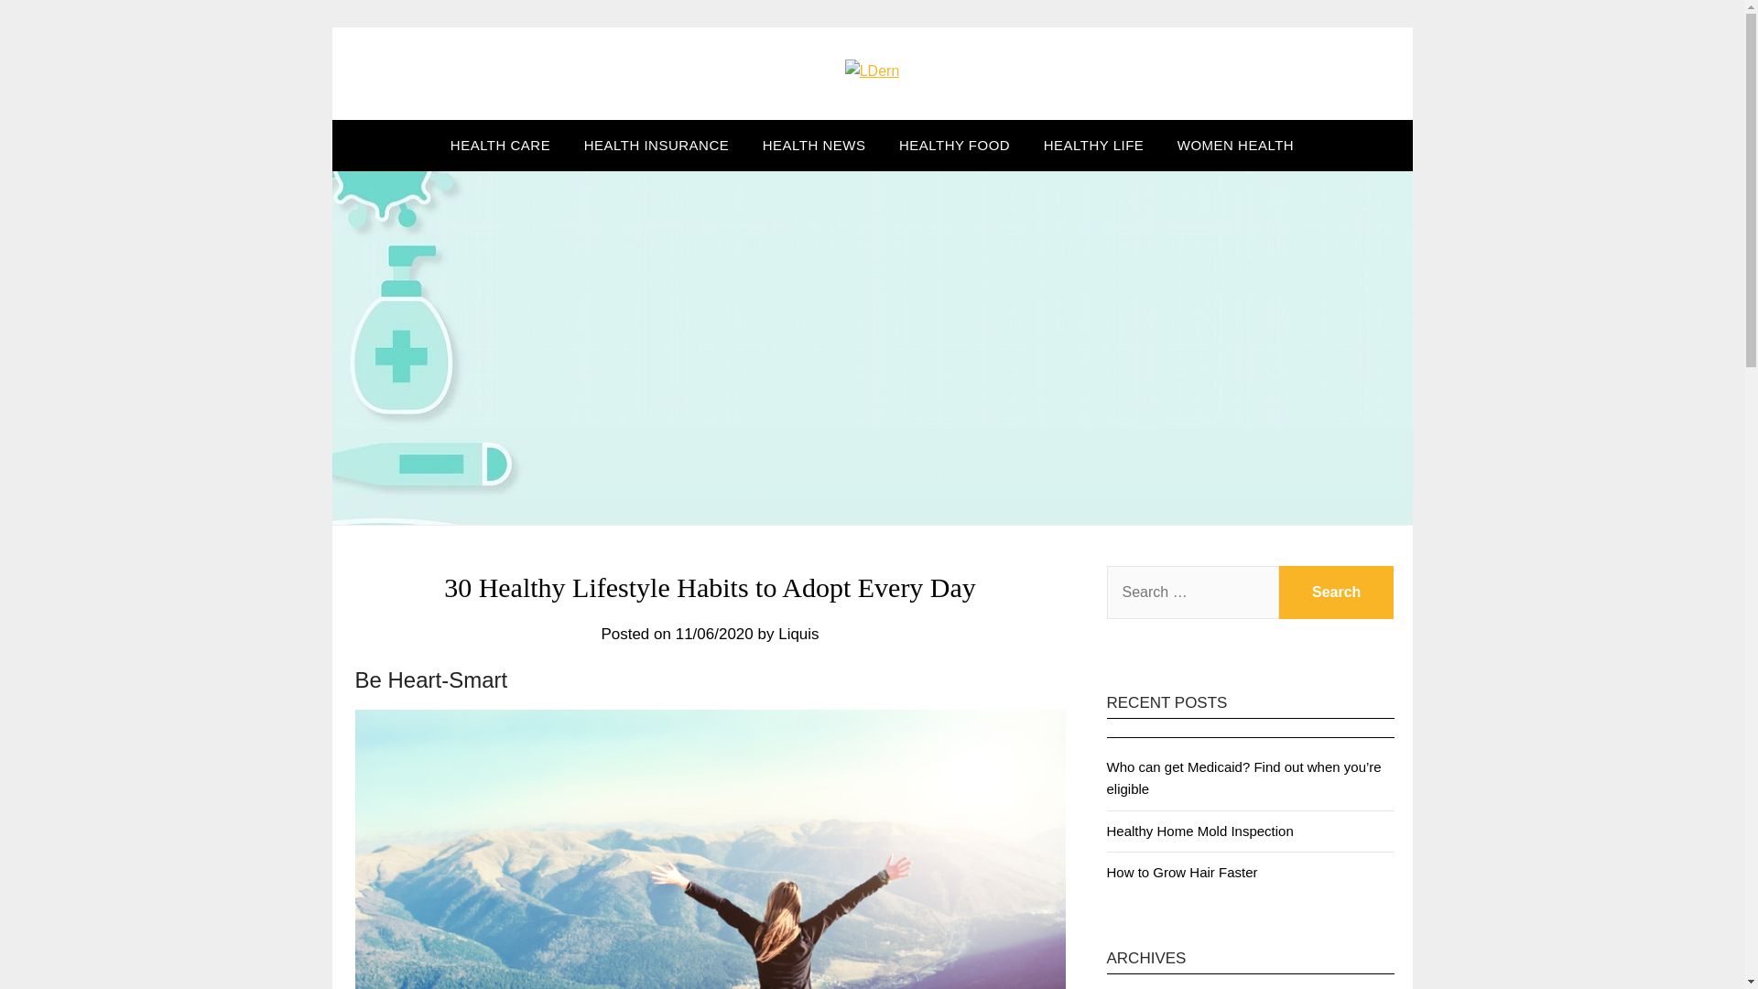  What do you see at coordinates (954, 145) in the screenshot?
I see `HEALTHY FOOD` at bounding box center [954, 145].